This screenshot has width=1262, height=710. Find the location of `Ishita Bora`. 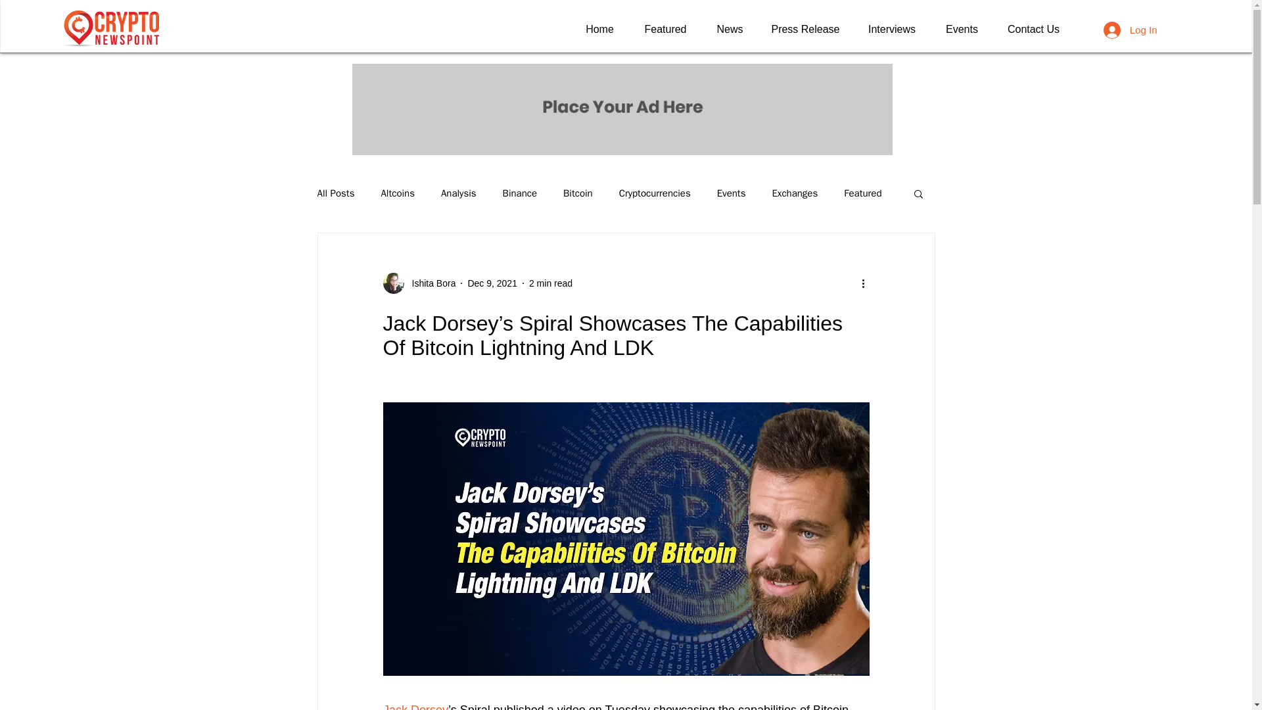

Ishita Bora is located at coordinates (430, 283).